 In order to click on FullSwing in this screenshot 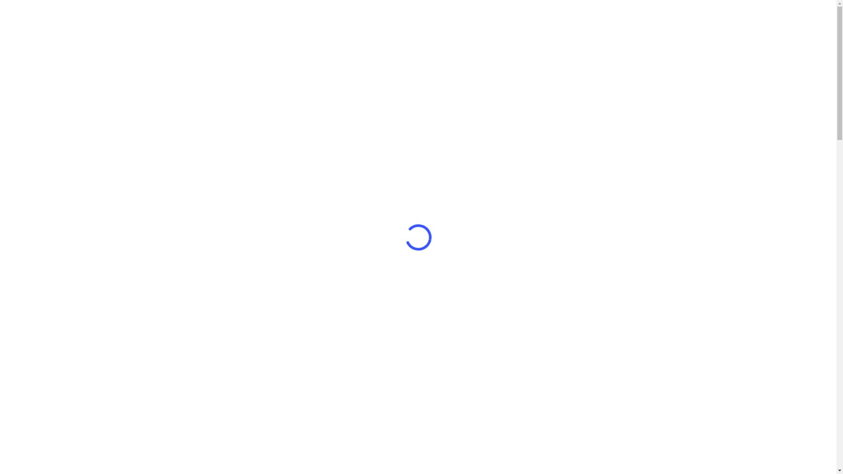, I will do `click(195, 350)`.